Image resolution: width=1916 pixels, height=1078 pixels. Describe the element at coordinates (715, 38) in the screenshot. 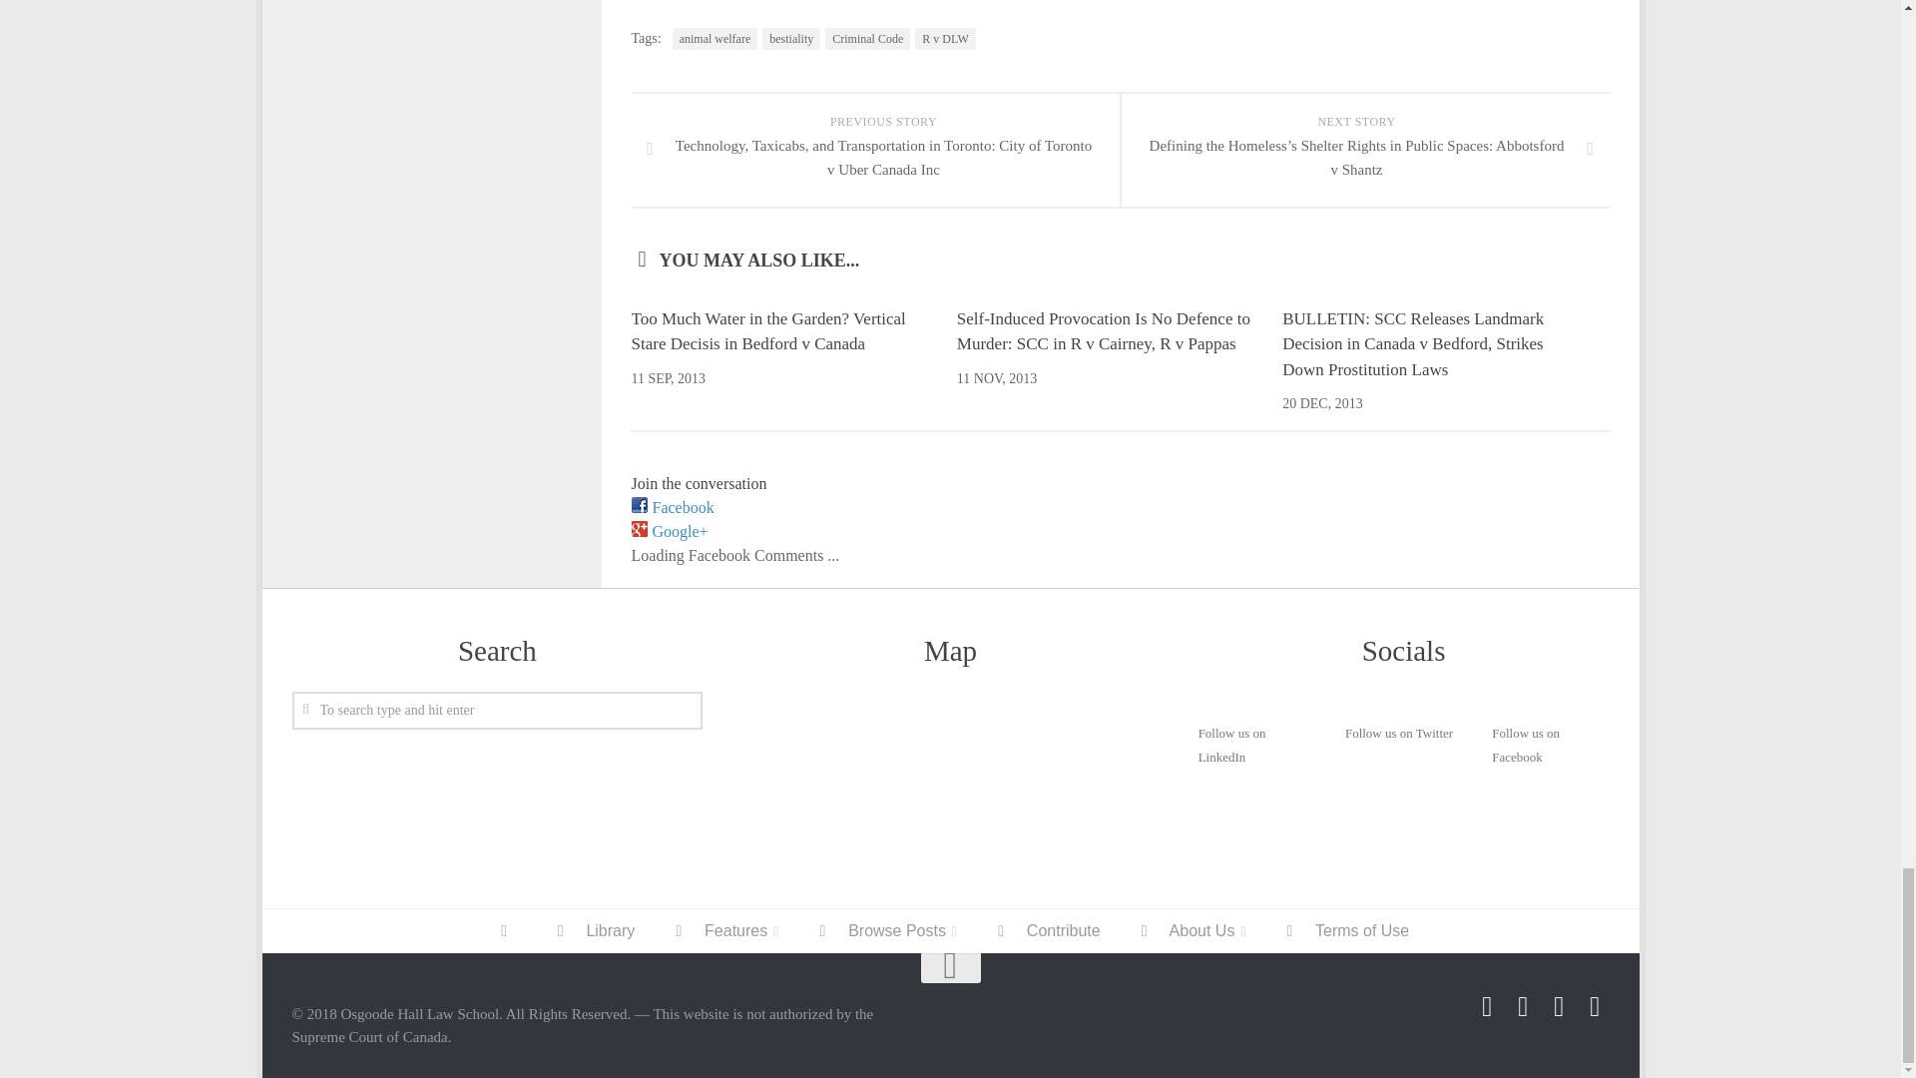

I see `animal welfare` at that location.